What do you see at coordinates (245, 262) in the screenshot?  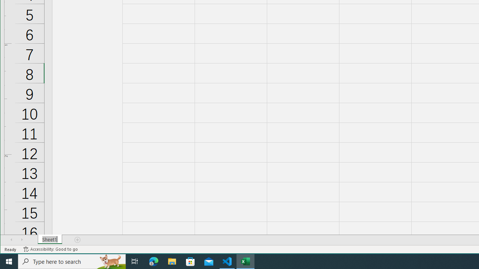 I see `Excel - 1 running window` at bounding box center [245, 262].